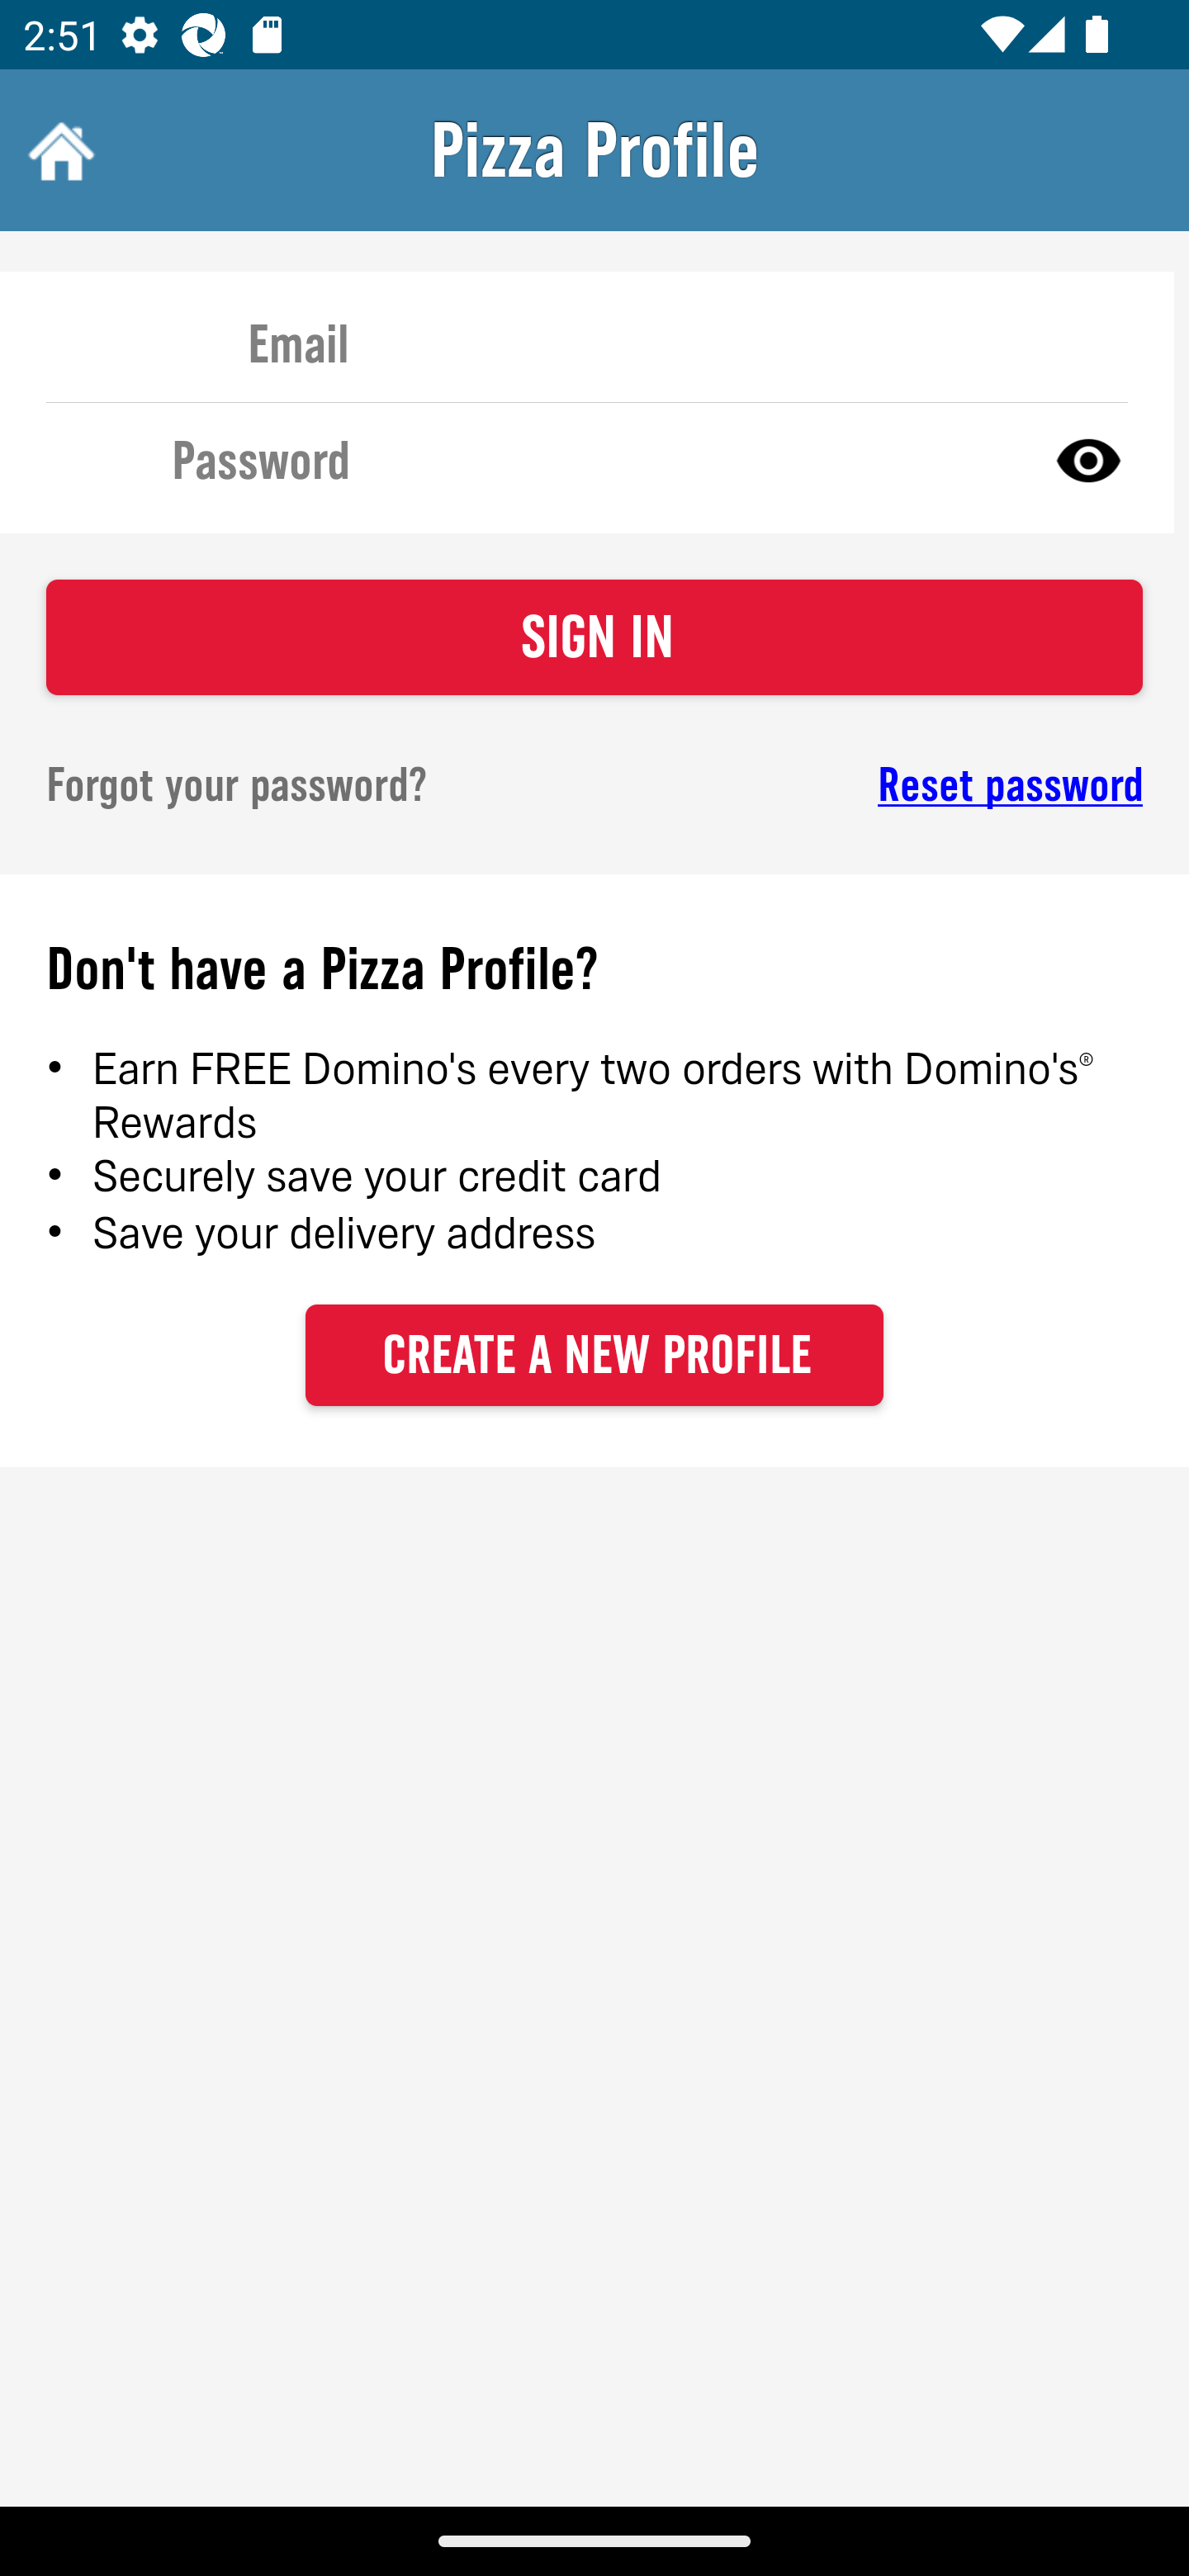  I want to click on Home, so click(58, 150).